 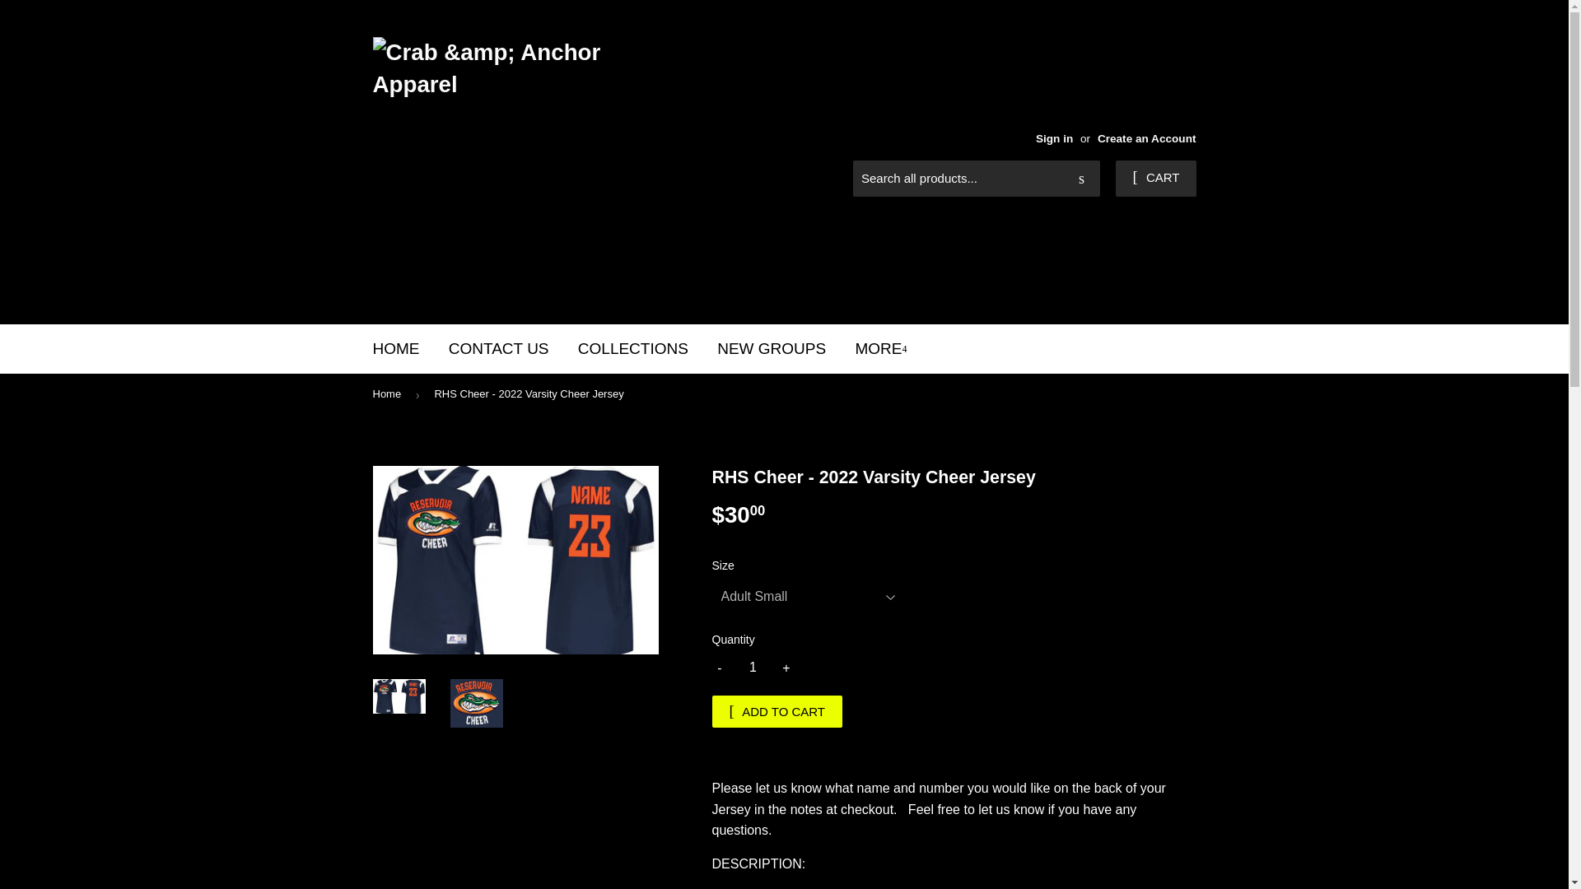 What do you see at coordinates (632, 349) in the screenshot?
I see `COLLECTIONS` at bounding box center [632, 349].